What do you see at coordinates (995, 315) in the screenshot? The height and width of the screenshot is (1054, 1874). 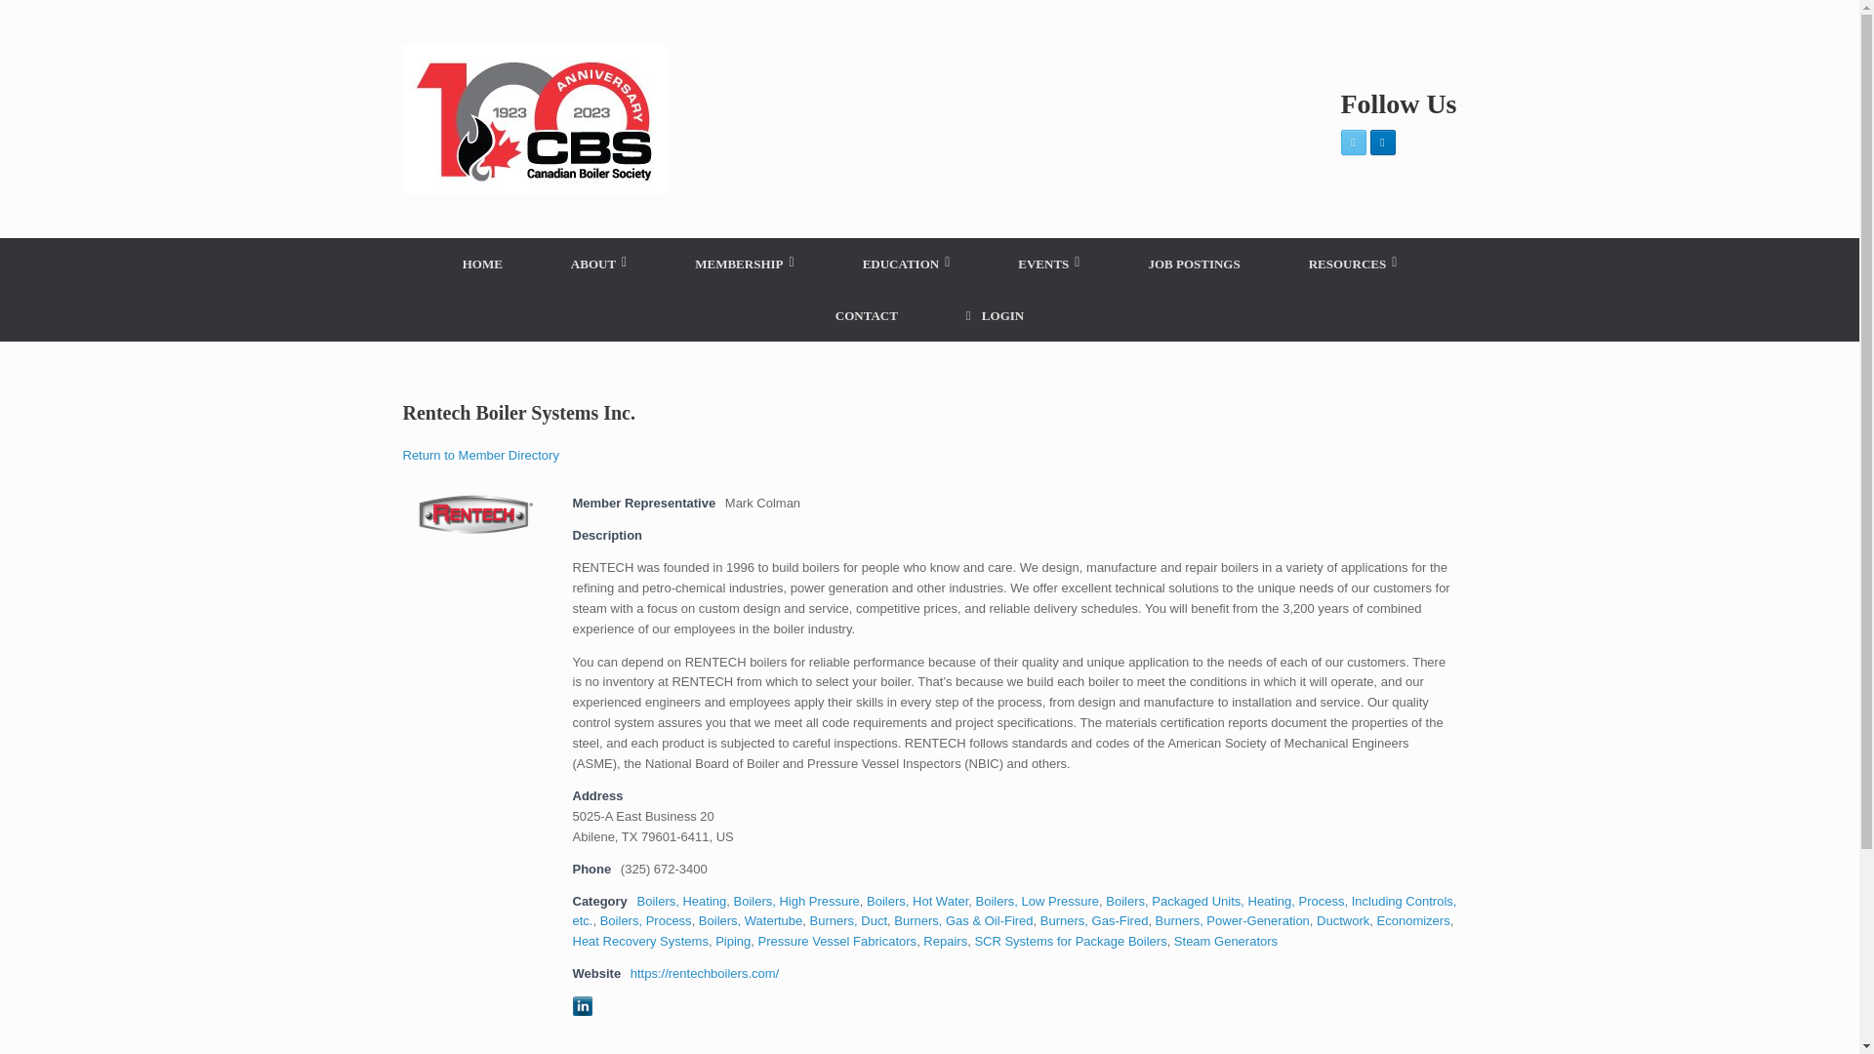 I see `LOGIN` at bounding box center [995, 315].